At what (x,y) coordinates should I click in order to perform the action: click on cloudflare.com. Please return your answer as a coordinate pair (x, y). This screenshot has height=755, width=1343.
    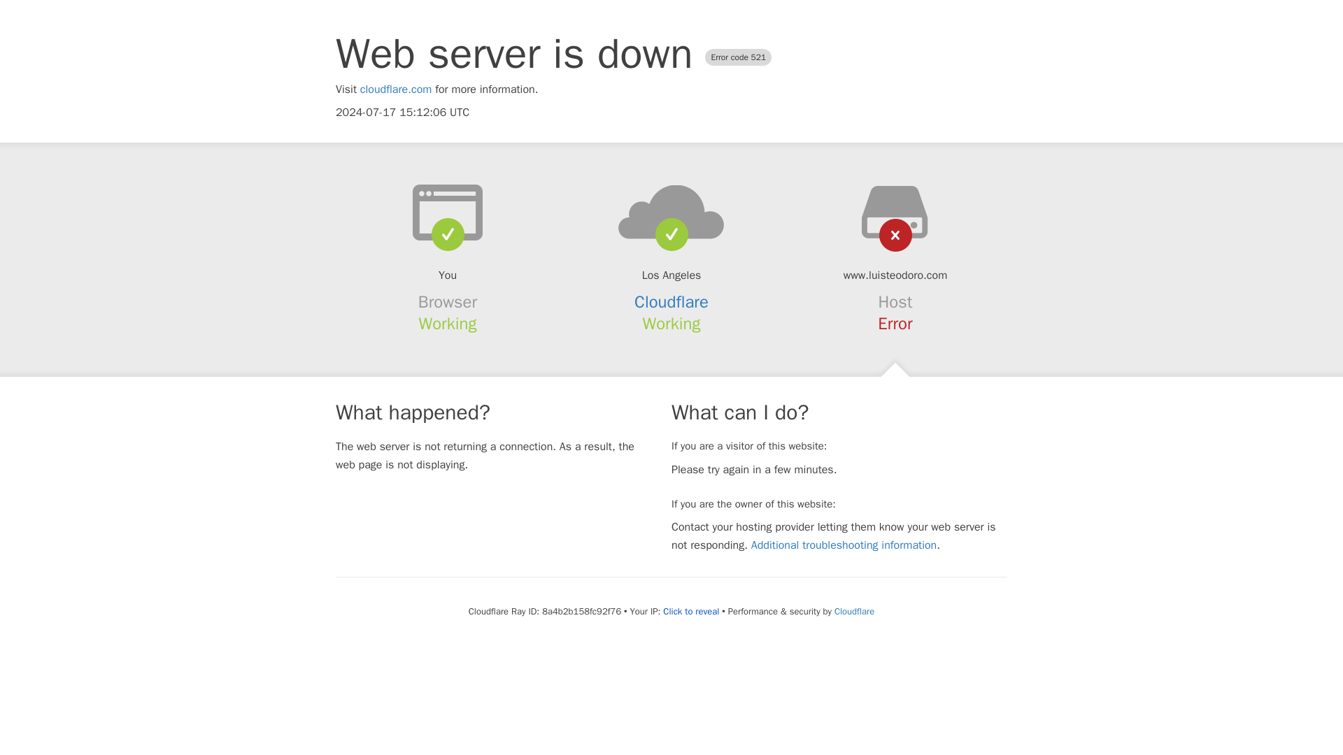
    Looking at the image, I should click on (396, 89).